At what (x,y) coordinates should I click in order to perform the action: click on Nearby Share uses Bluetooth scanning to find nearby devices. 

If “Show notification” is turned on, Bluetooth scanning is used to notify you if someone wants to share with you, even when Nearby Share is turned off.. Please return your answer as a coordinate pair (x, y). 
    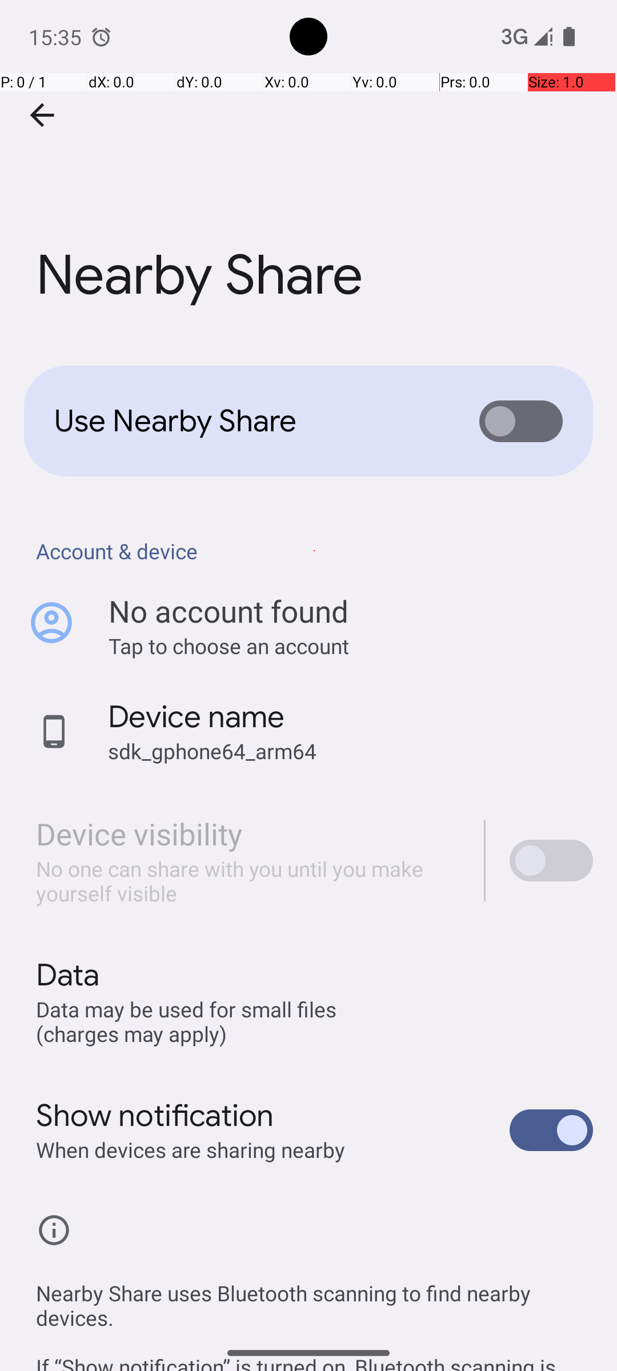
    Looking at the image, I should click on (314, 1313).